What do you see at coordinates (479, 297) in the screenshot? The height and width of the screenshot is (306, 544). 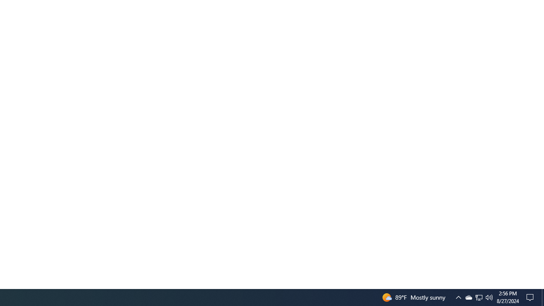 I see `User Promoted Notification Area` at bounding box center [479, 297].